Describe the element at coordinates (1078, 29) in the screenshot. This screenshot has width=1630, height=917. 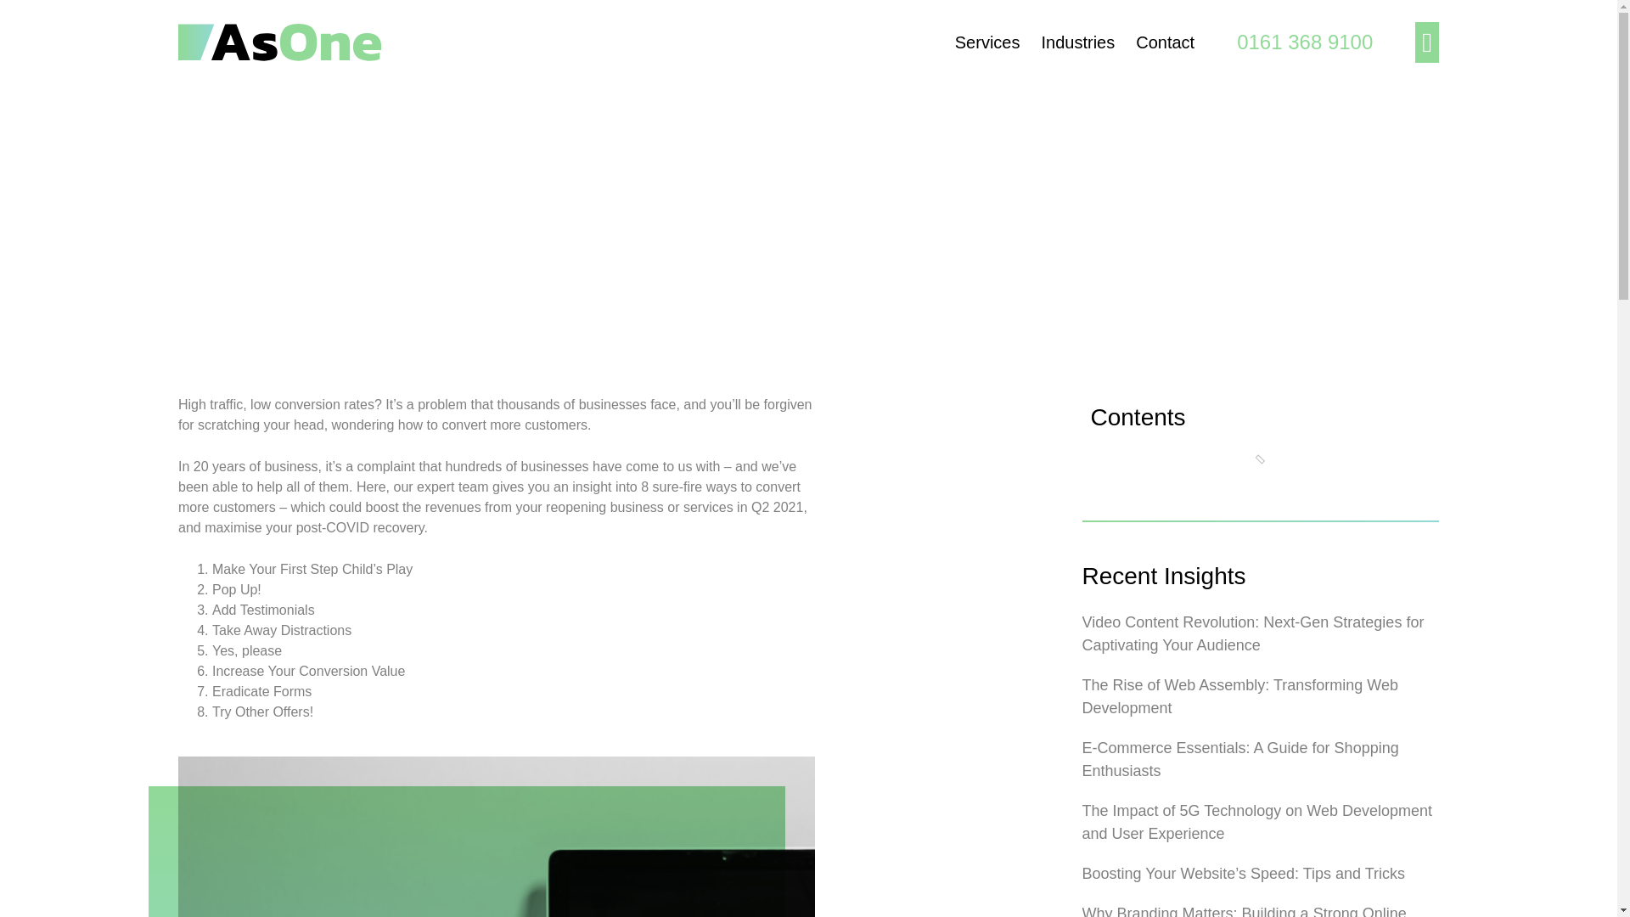
I see `Industries` at that location.